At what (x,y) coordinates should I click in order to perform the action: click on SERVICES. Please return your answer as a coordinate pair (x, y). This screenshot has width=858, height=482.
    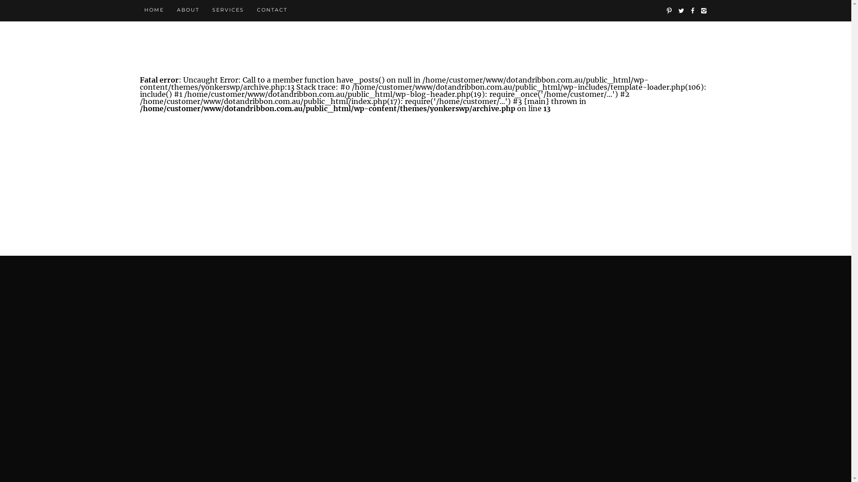
    Looking at the image, I should click on (228, 10).